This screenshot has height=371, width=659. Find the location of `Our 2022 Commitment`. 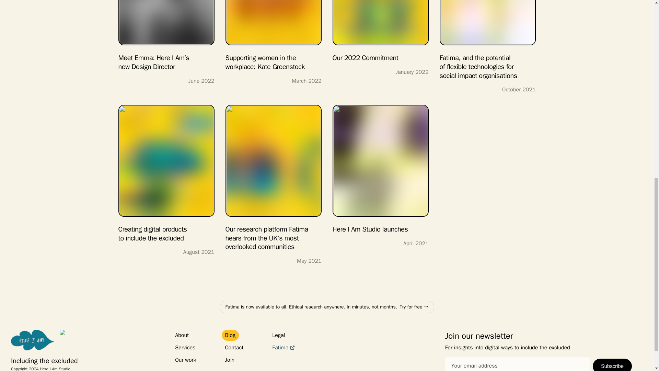

Our 2022 Commitment is located at coordinates (380, 31).